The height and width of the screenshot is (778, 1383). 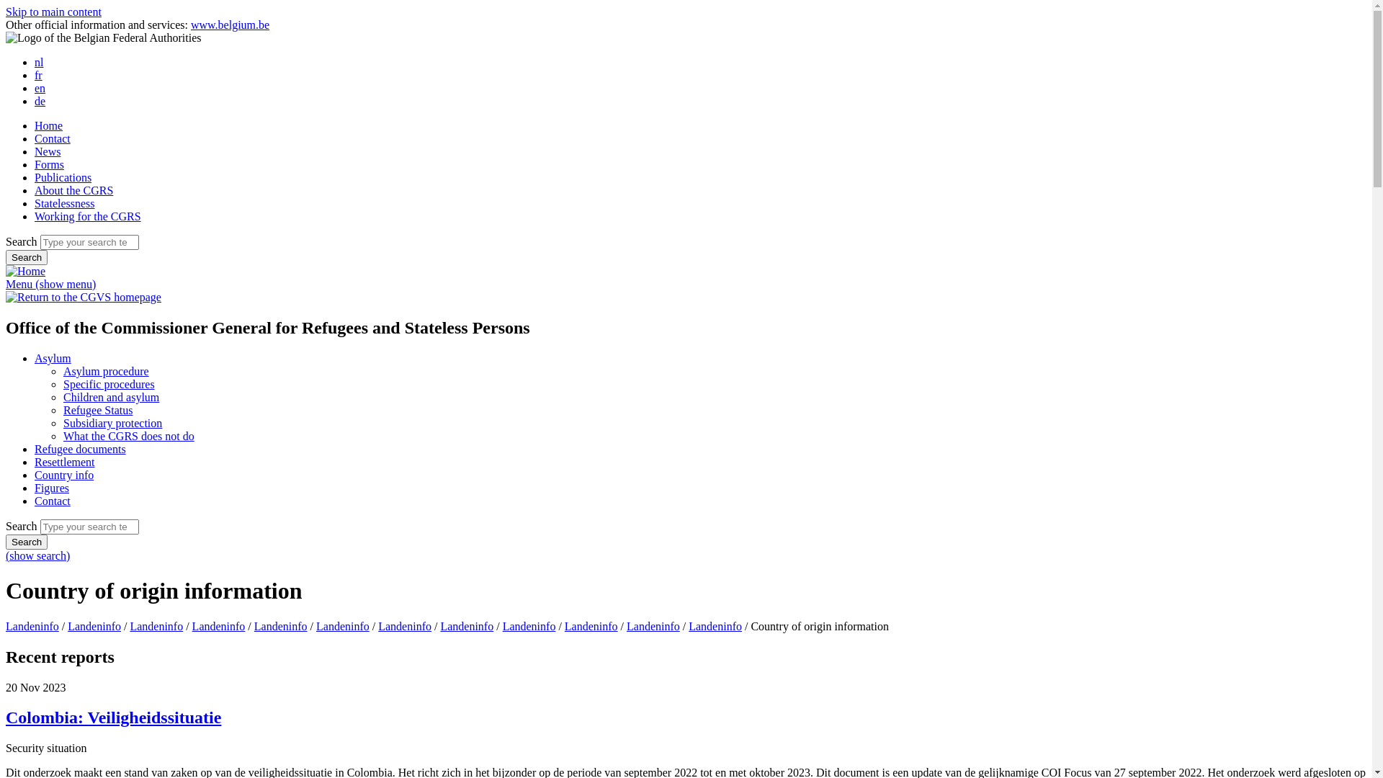 I want to click on Contact, so click(x=53, y=501).